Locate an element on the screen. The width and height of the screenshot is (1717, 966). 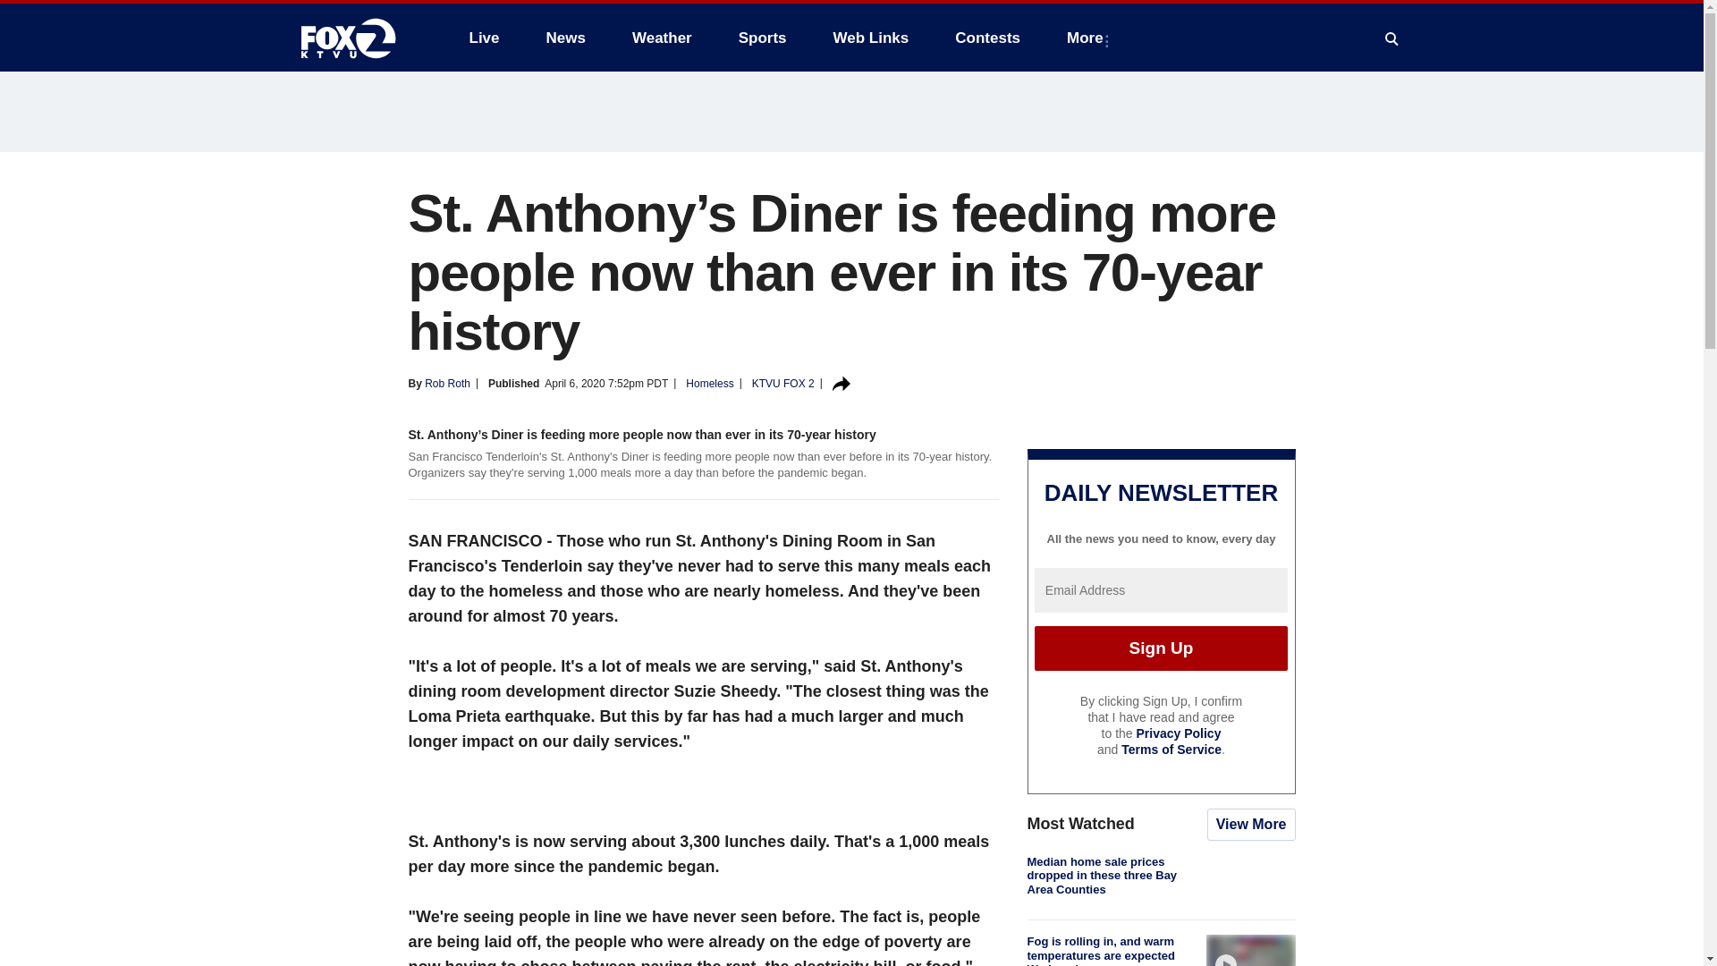
Weather is located at coordinates (662, 38).